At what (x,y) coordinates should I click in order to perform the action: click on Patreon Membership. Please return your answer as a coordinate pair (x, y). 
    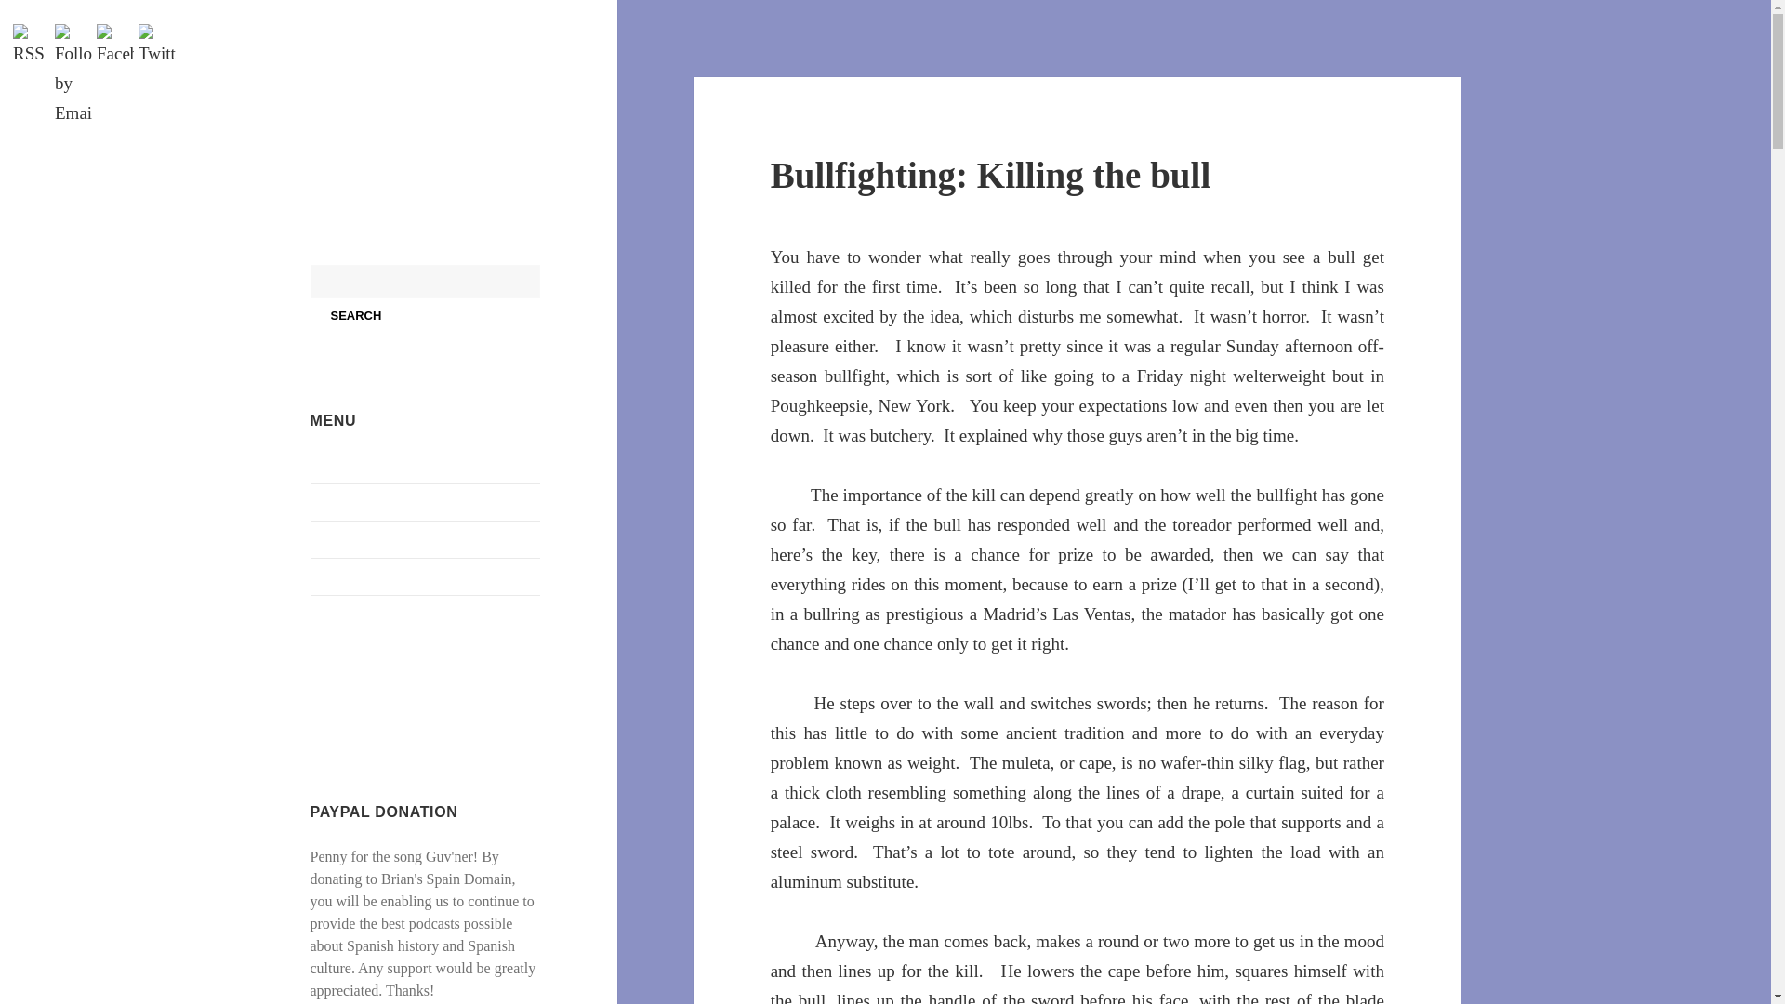
    Looking at the image, I should click on (373, 614).